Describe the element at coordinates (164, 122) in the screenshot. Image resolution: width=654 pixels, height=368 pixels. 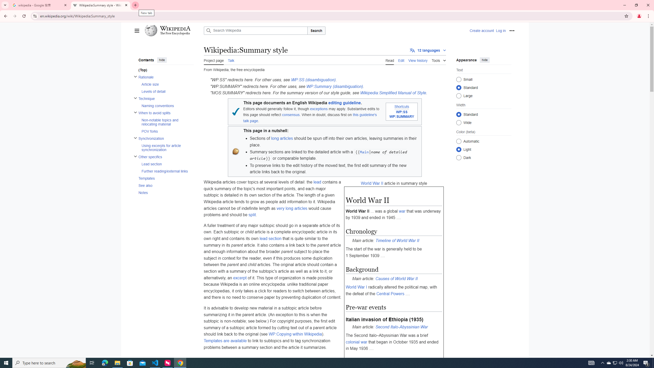
I see `AutomationID: toc-When_to_avoid_splits` at that location.